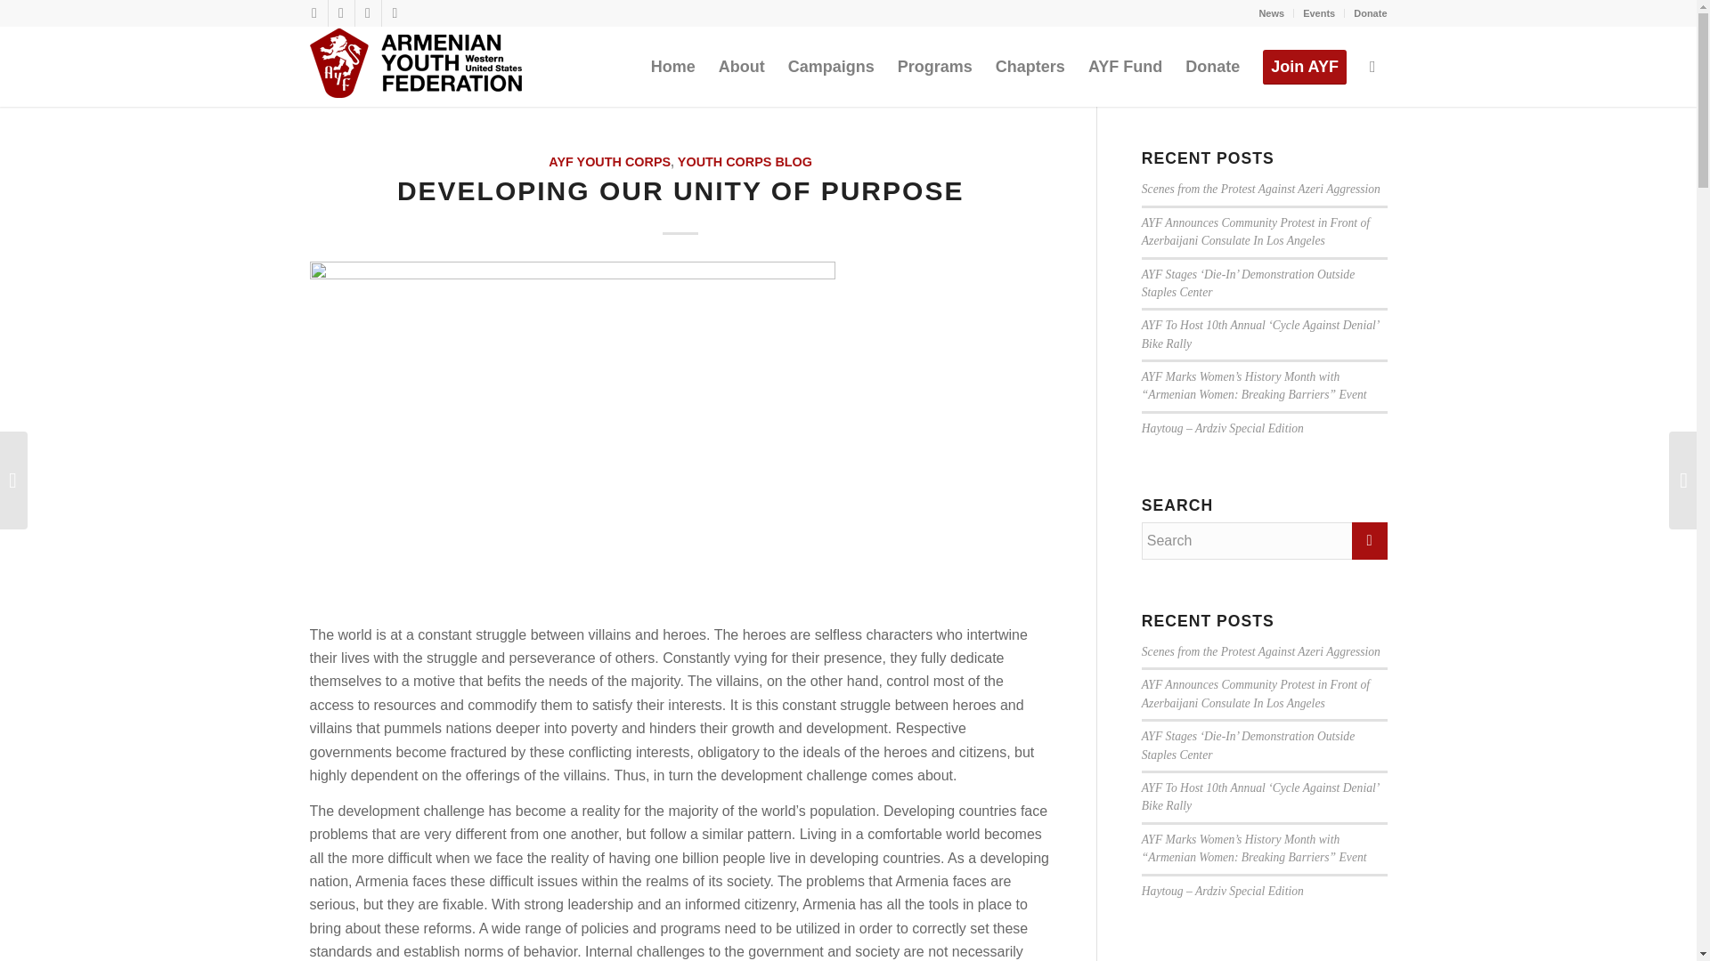  Describe the element at coordinates (313, 13) in the screenshot. I see `Facebook` at that location.